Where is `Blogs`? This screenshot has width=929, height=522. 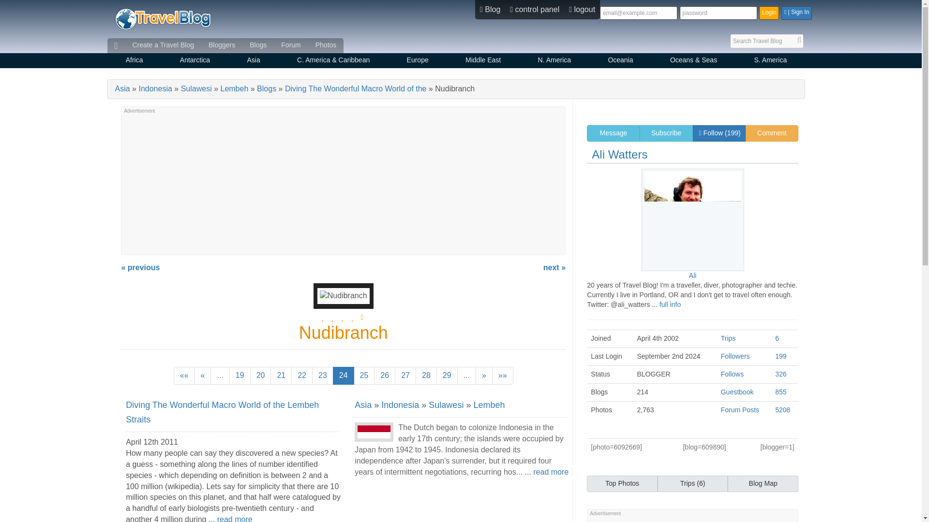 Blogs is located at coordinates (258, 45).